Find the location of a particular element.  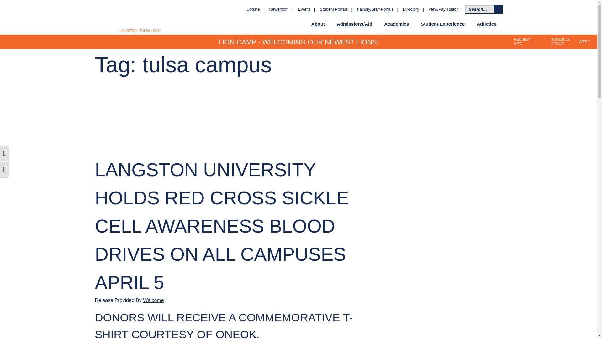

Newsroom is located at coordinates (279, 9).